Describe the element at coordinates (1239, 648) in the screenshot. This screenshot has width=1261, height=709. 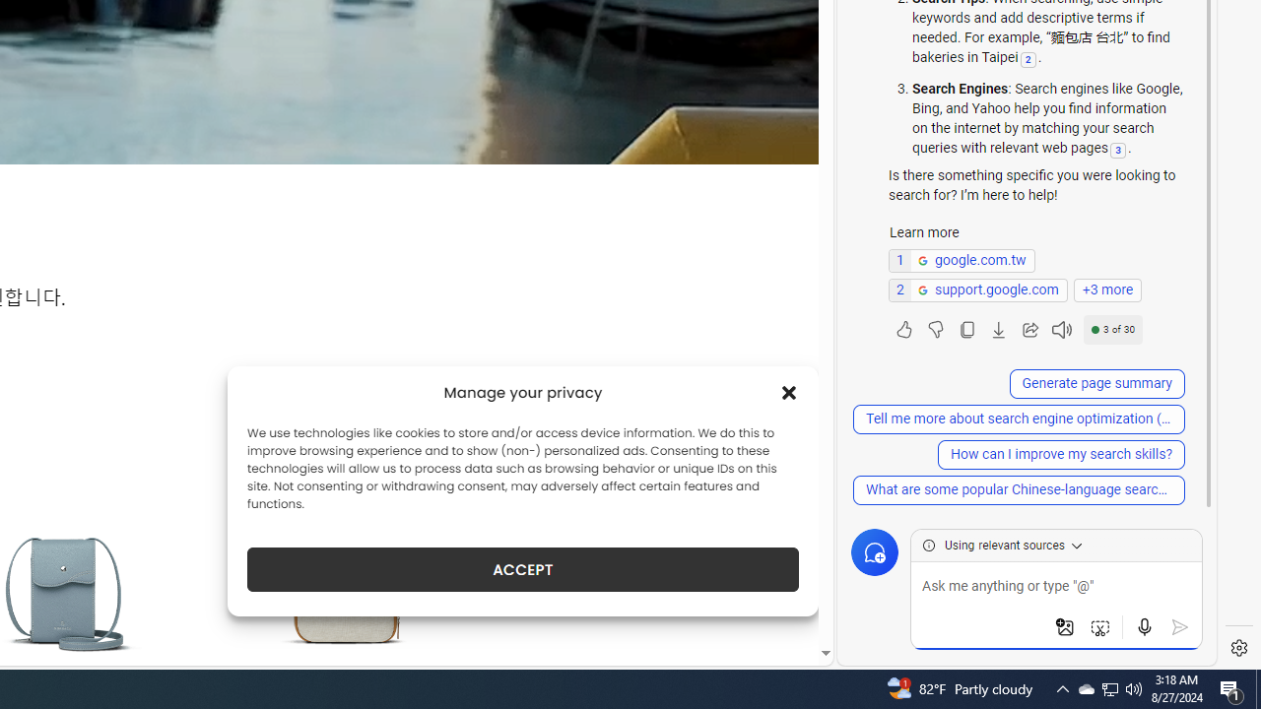
I see `Settings` at that location.